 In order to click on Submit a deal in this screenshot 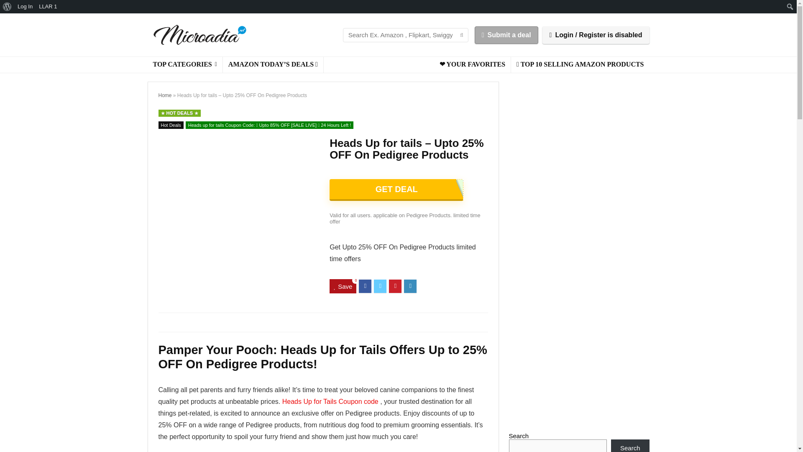, I will do `click(506, 34)`.